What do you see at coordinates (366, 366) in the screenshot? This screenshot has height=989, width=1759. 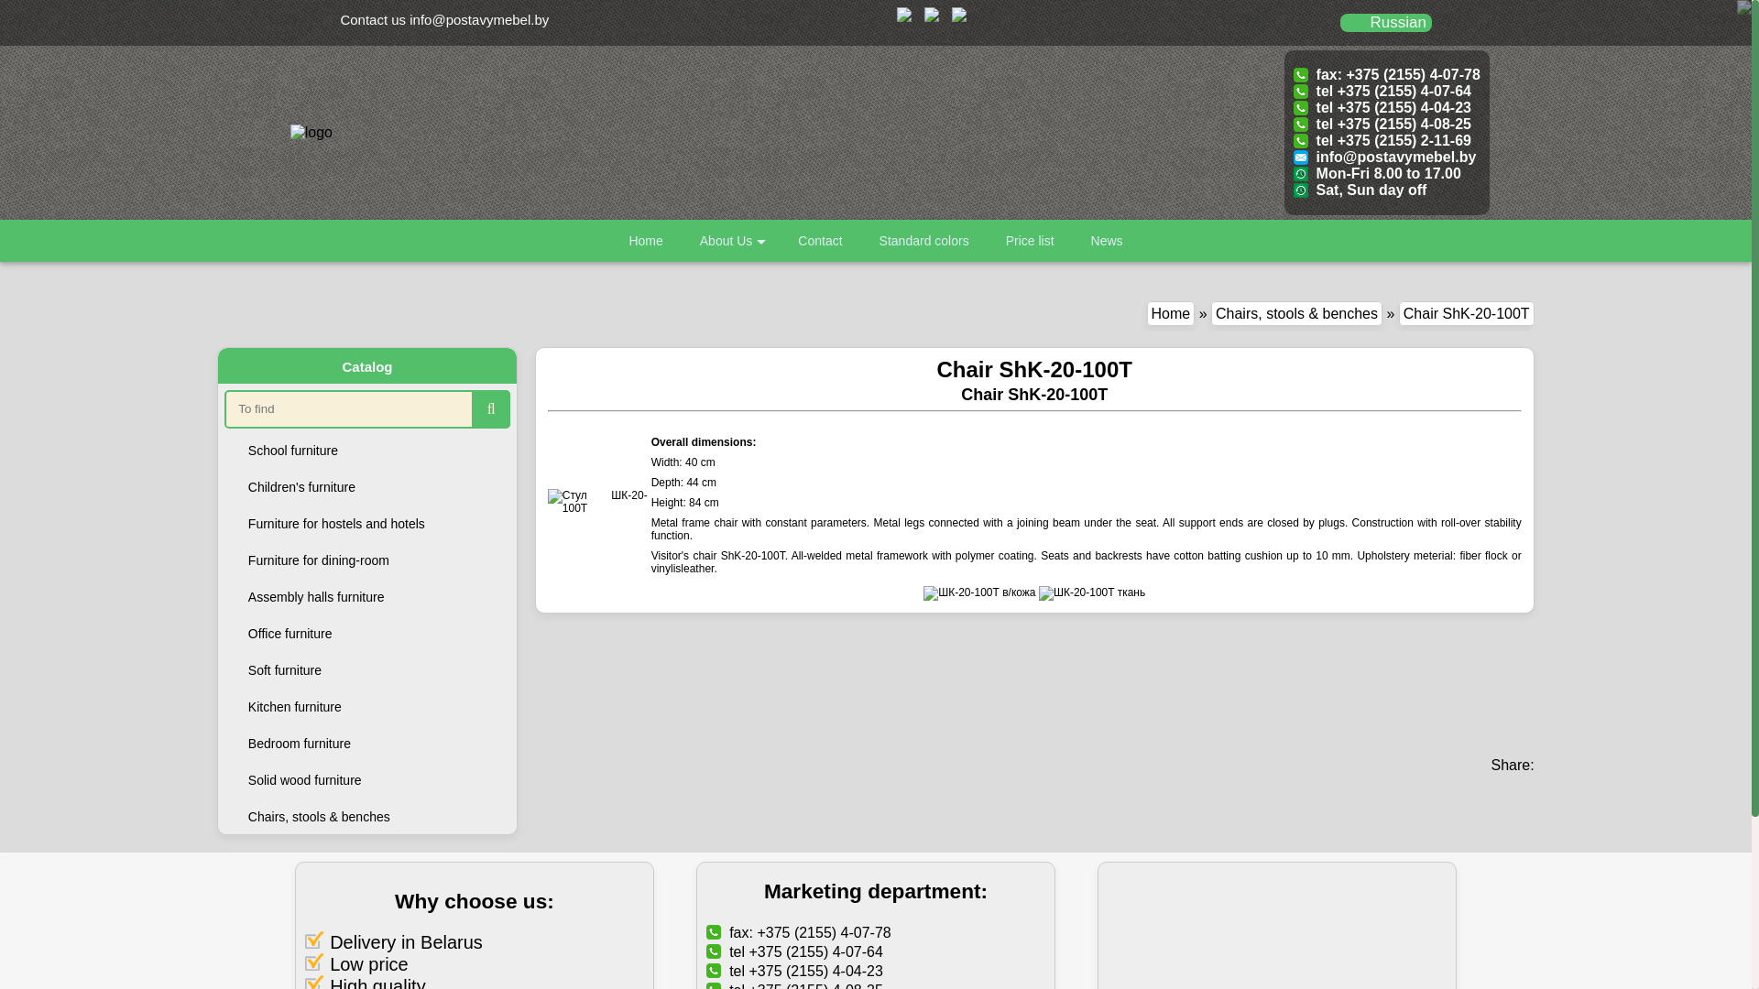 I see `Catalog` at bounding box center [366, 366].